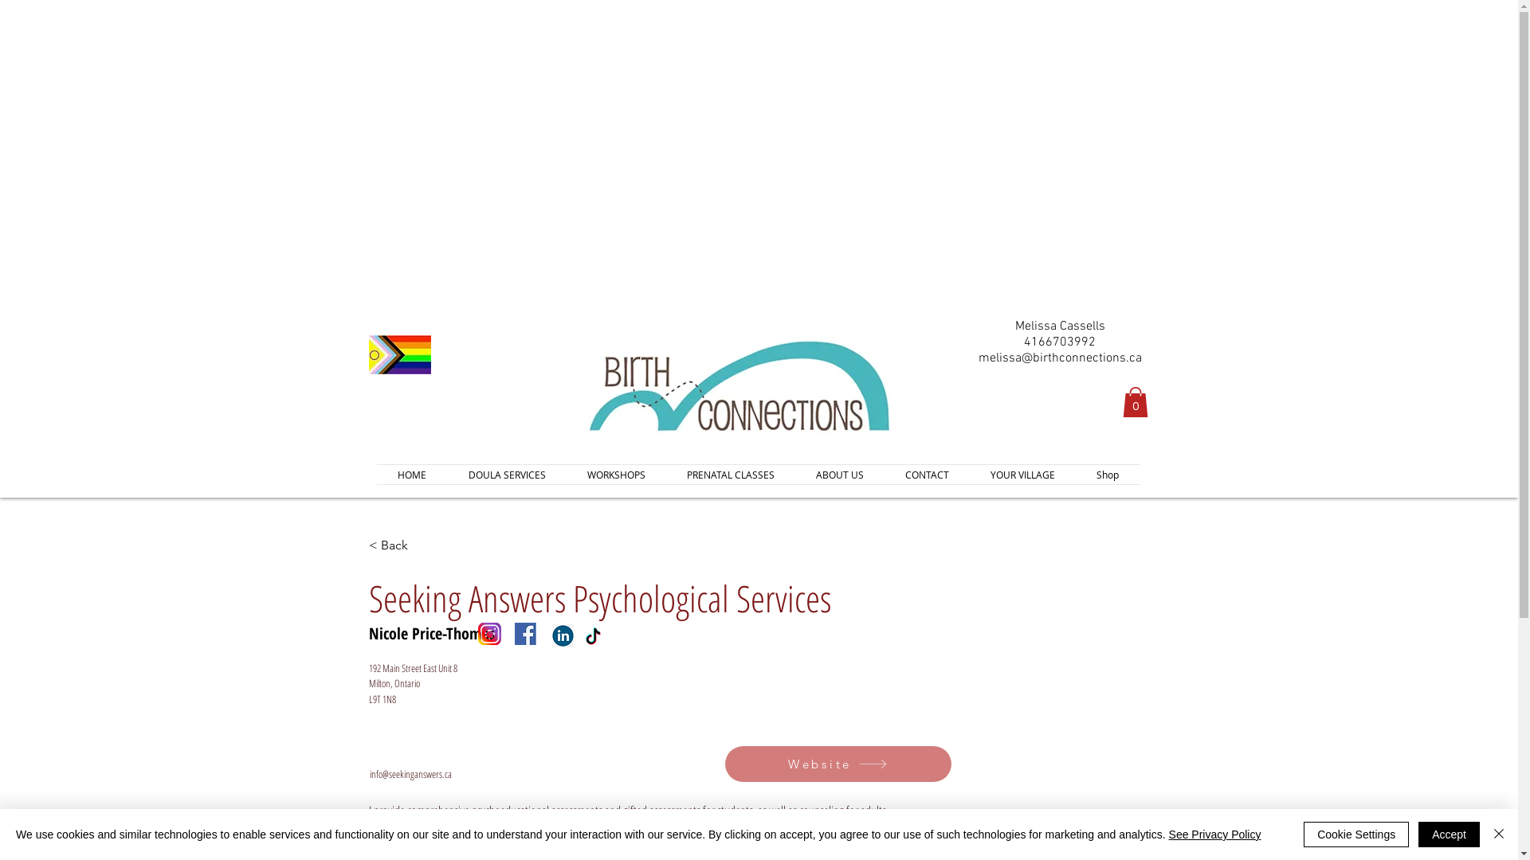 The width and height of the screenshot is (1530, 860). I want to click on WORKSHOPS, so click(615, 475).